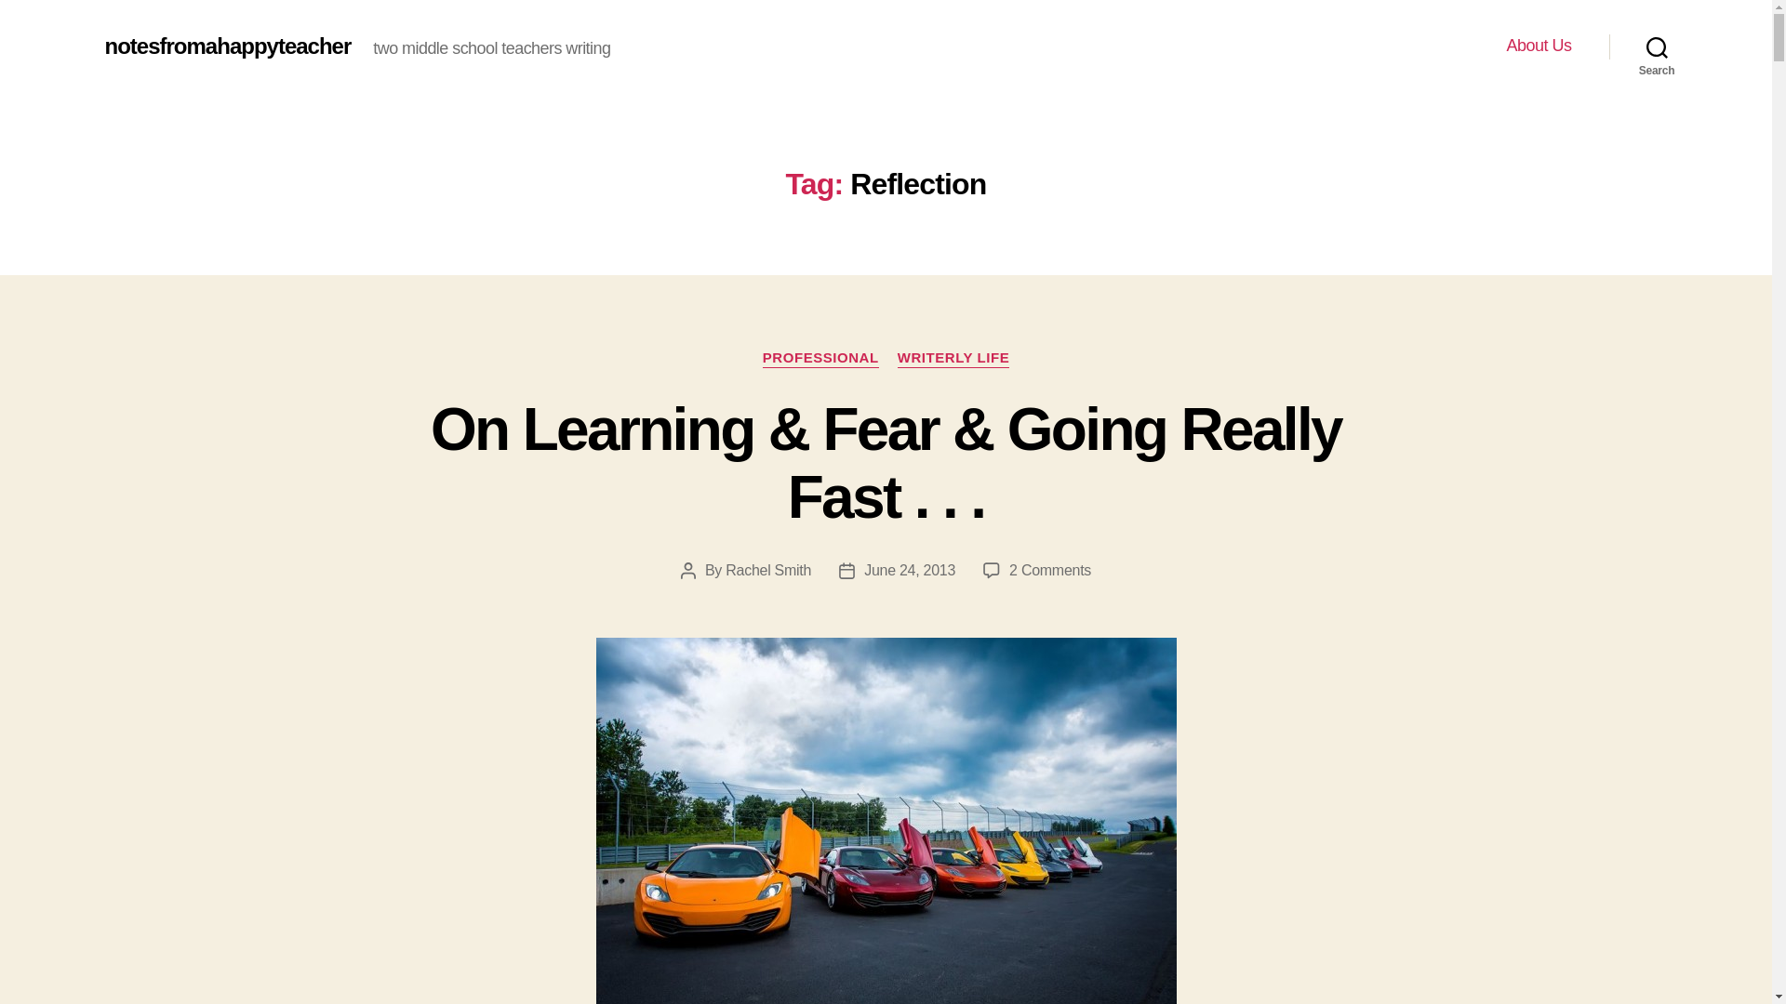 The height and width of the screenshot is (1004, 1786). What do you see at coordinates (910, 570) in the screenshot?
I see `June 24, 2013` at bounding box center [910, 570].